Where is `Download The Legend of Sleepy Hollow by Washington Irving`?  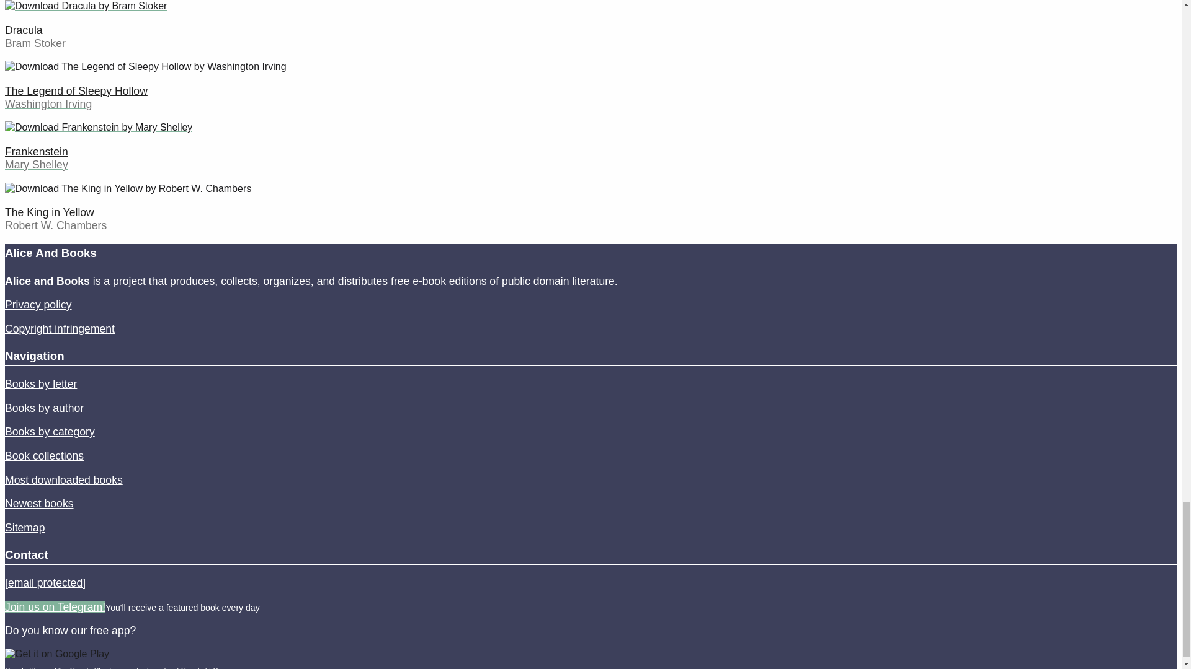 Download The Legend of Sleepy Hollow by Washington Irving is located at coordinates (145, 67).